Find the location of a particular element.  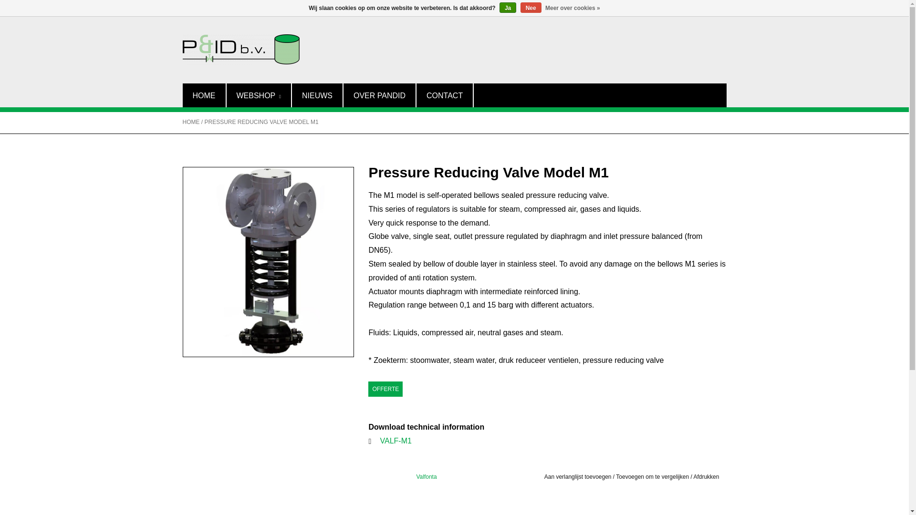

VALF-M1 is located at coordinates (396, 441).